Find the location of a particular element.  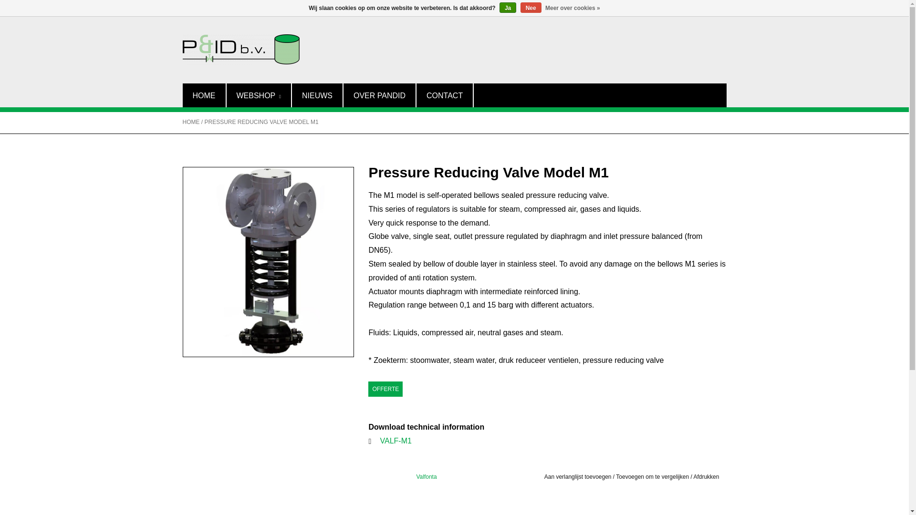

VALF-M1 is located at coordinates (396, 441).